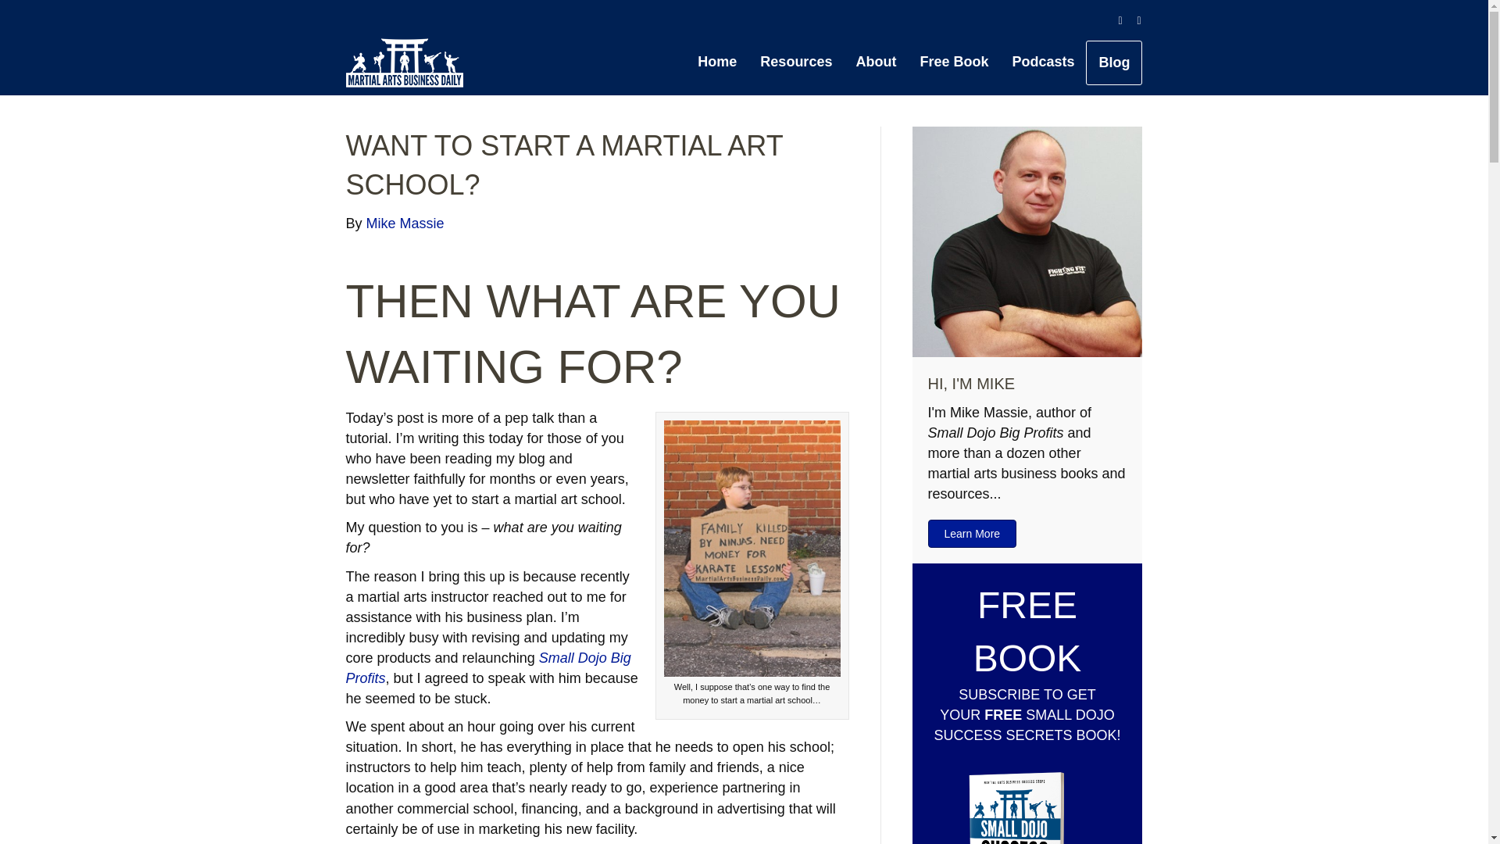 The width and height of the screenshot is (1500, 844). Describe the element at coordinates (1043, 61) in the screenshot. I see `Podcasts` at that location.